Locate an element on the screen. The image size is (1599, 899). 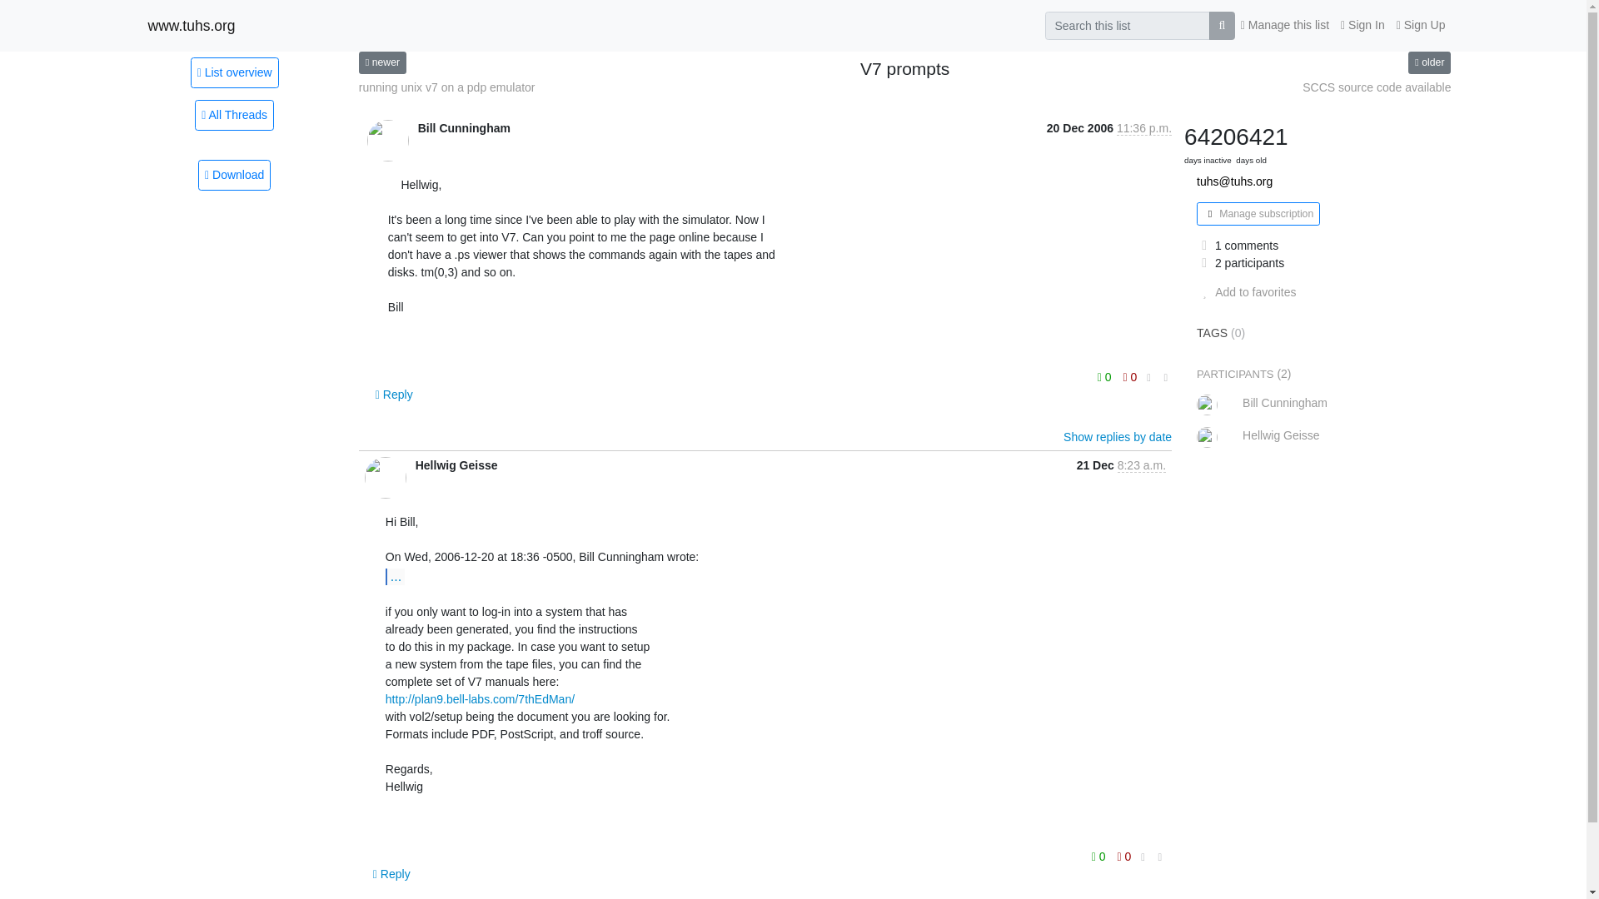
running unix v7 on a pdp emulator is located at coordinates (446, 87).